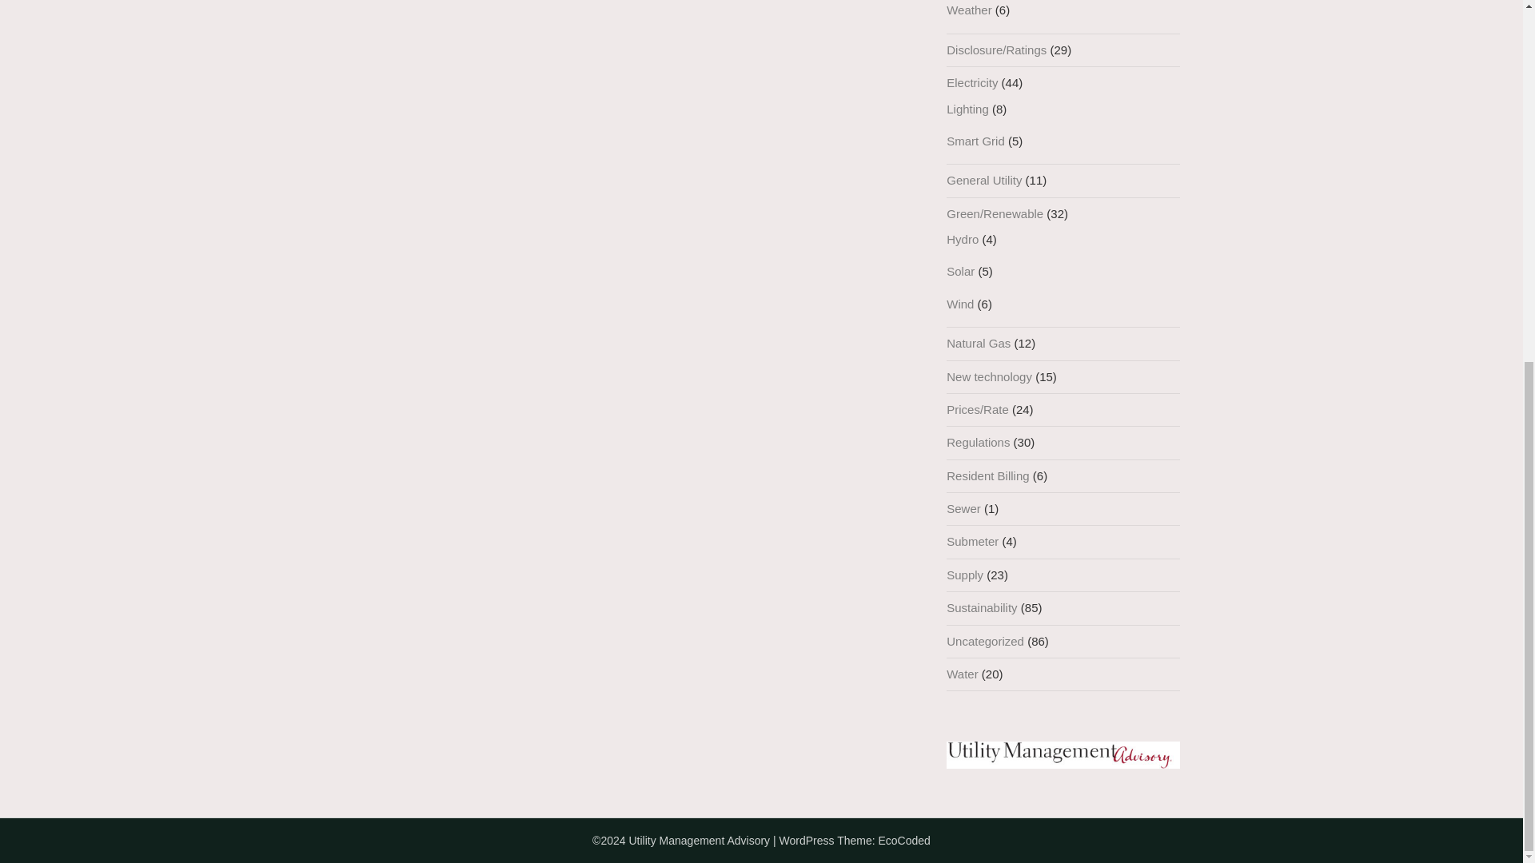  What do you see at coordinates (979, 344) in the screenshot?
I see `Natural Gas` at bounding box center [979, 344].